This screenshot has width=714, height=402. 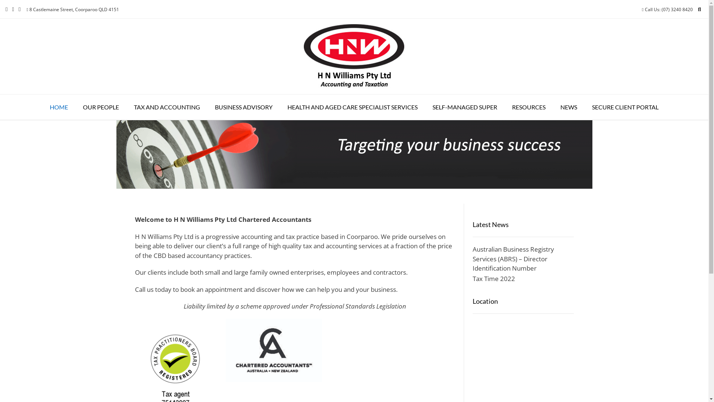 I want to click on TAX AND ACCOUNTING, so click(x=167, y=107).